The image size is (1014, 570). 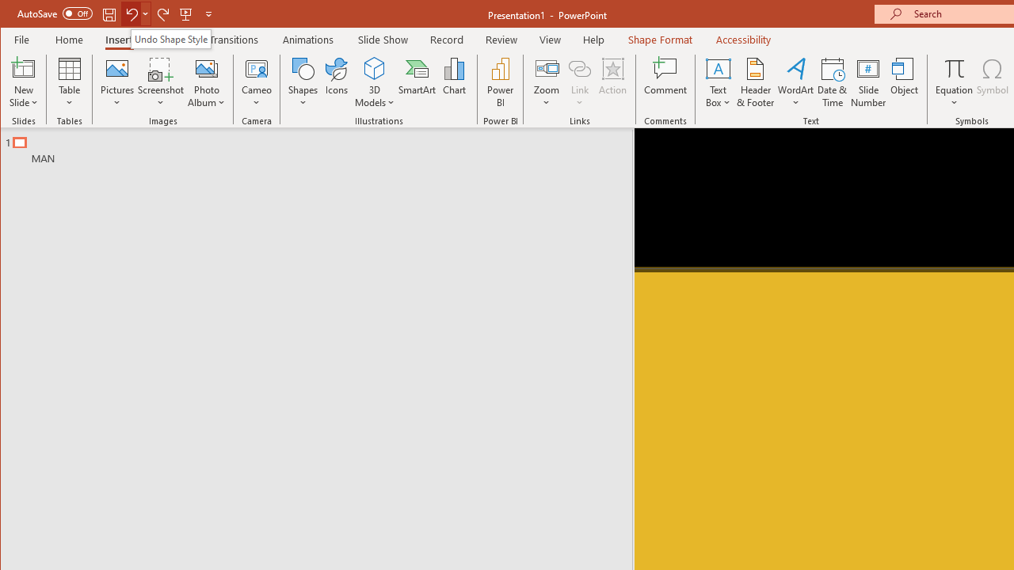 What do you see at coordinates (661, 40) in the screenshot?
I see `Shape Format` at bounding box center [661, 40].